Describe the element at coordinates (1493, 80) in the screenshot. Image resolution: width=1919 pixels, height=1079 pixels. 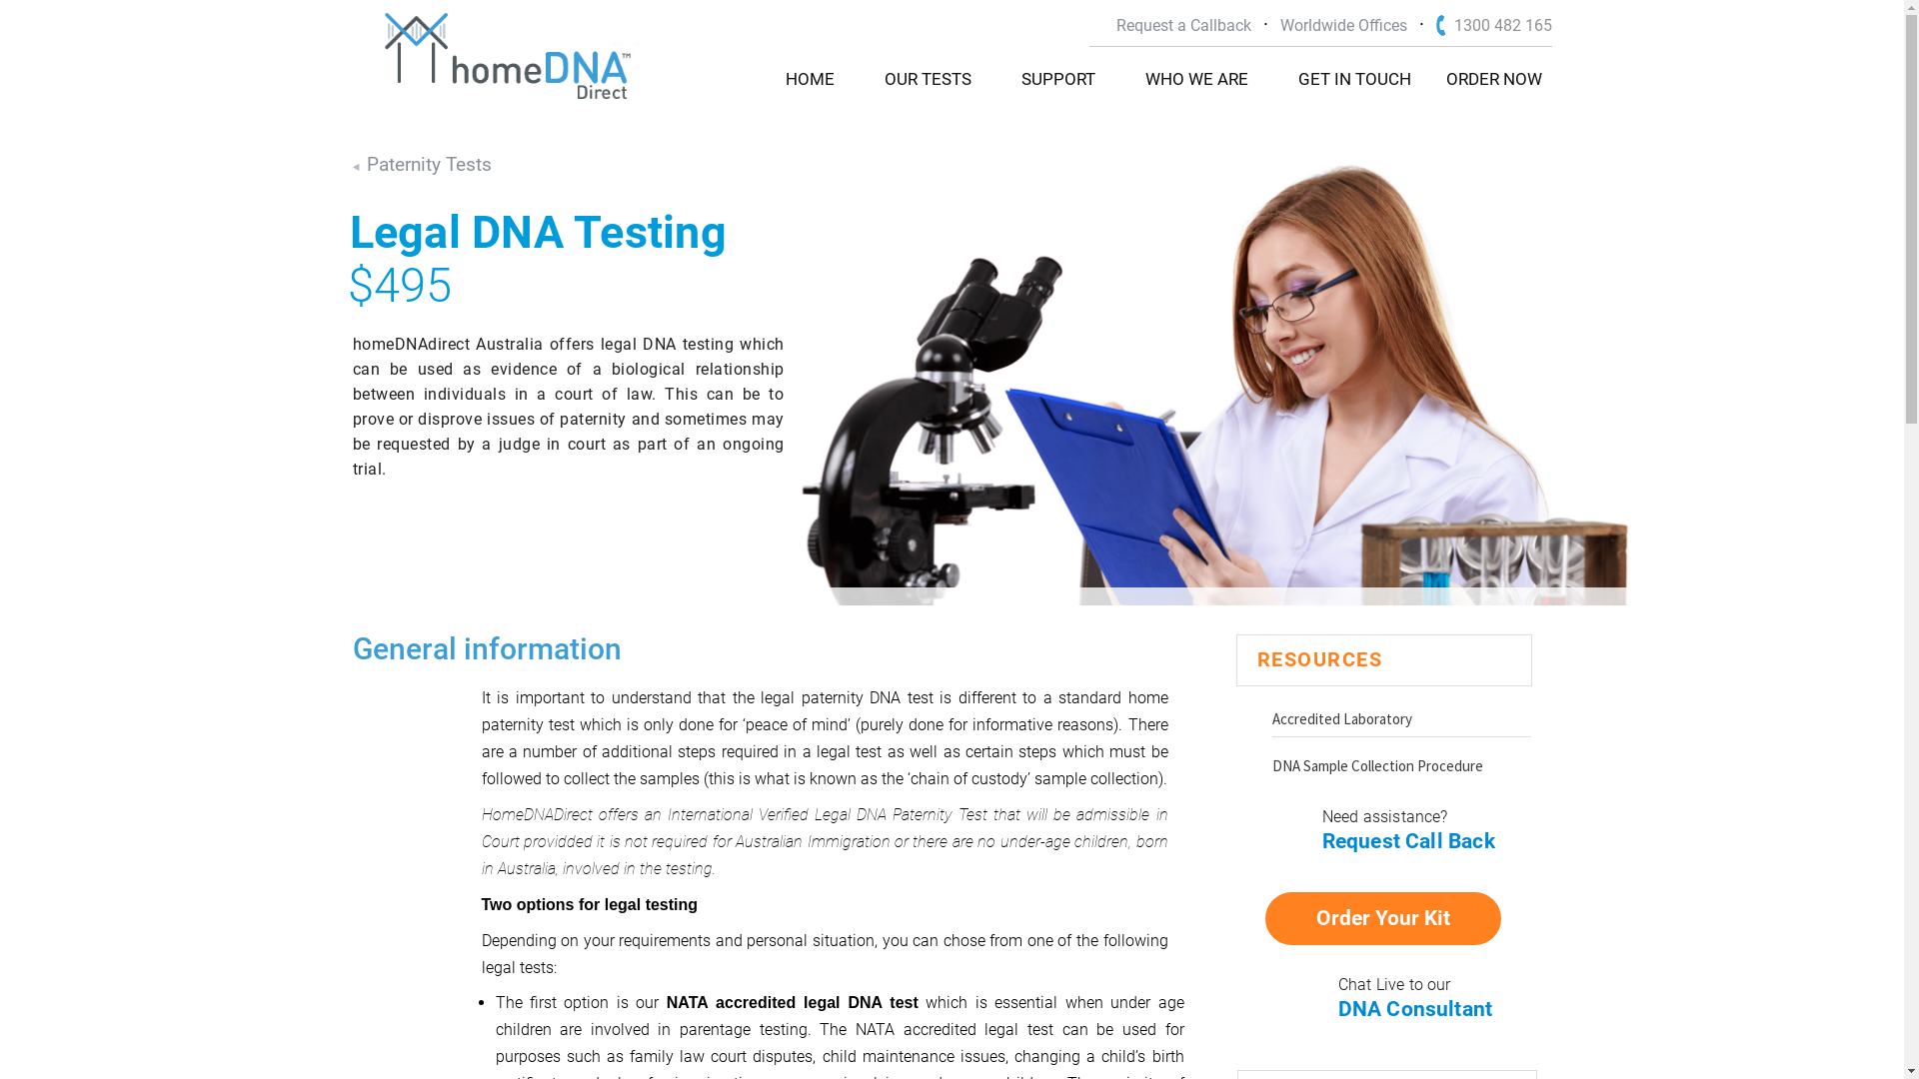
I see `ORDER NOW` at that location.